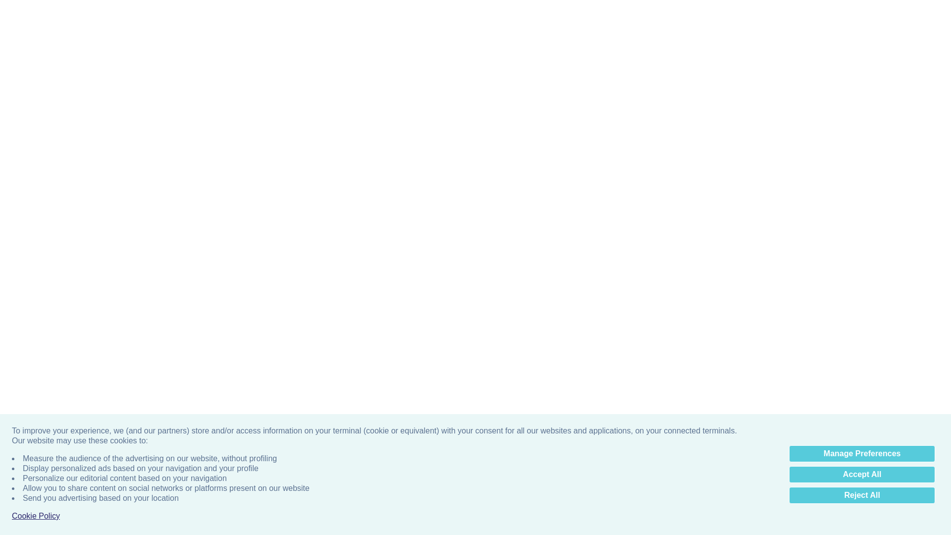 The width and height of the screenshot is (951, 535). I want to click on Cookie Policy, so click(36, 516).